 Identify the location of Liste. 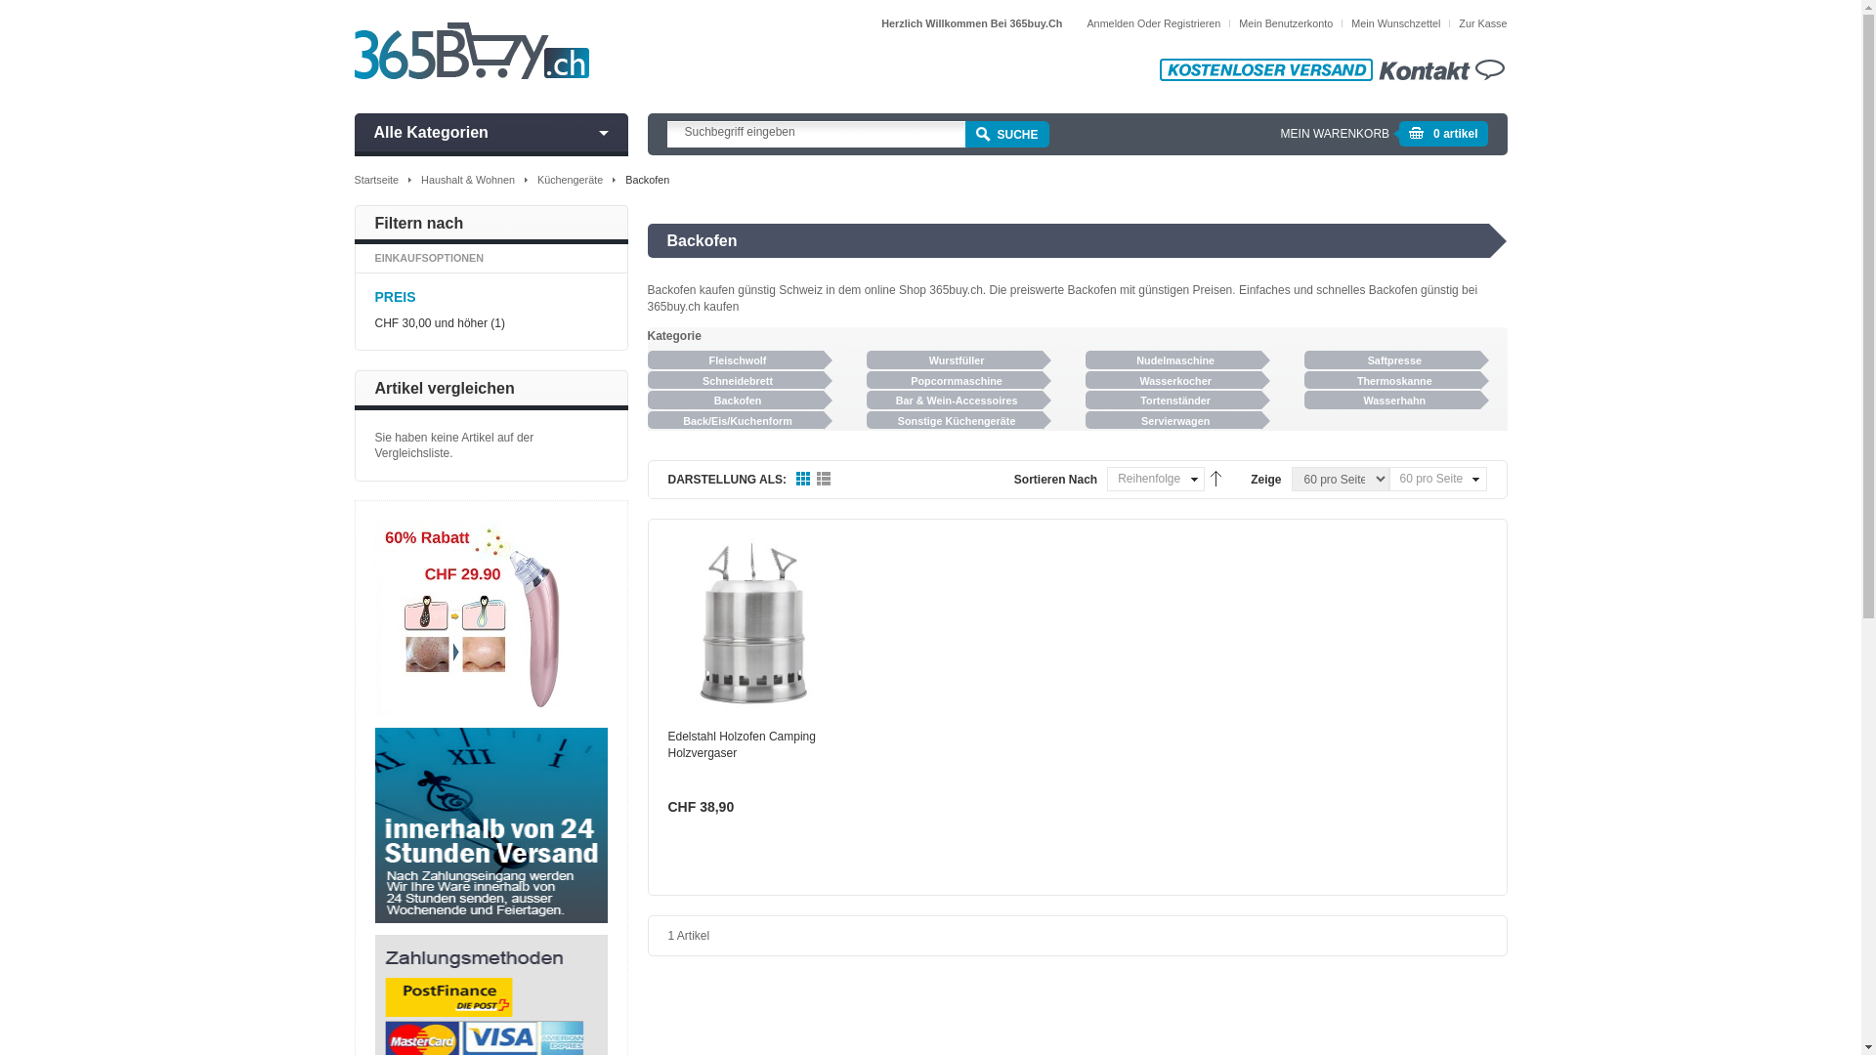
(825, 480).